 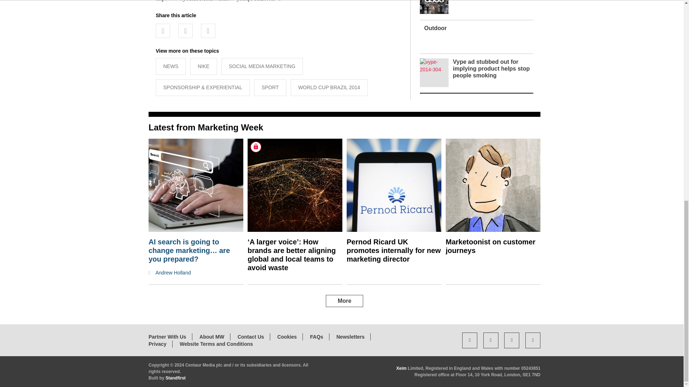 I want to click on SOCIAL MEDIA MARKETING, so click(x=262, y=67).